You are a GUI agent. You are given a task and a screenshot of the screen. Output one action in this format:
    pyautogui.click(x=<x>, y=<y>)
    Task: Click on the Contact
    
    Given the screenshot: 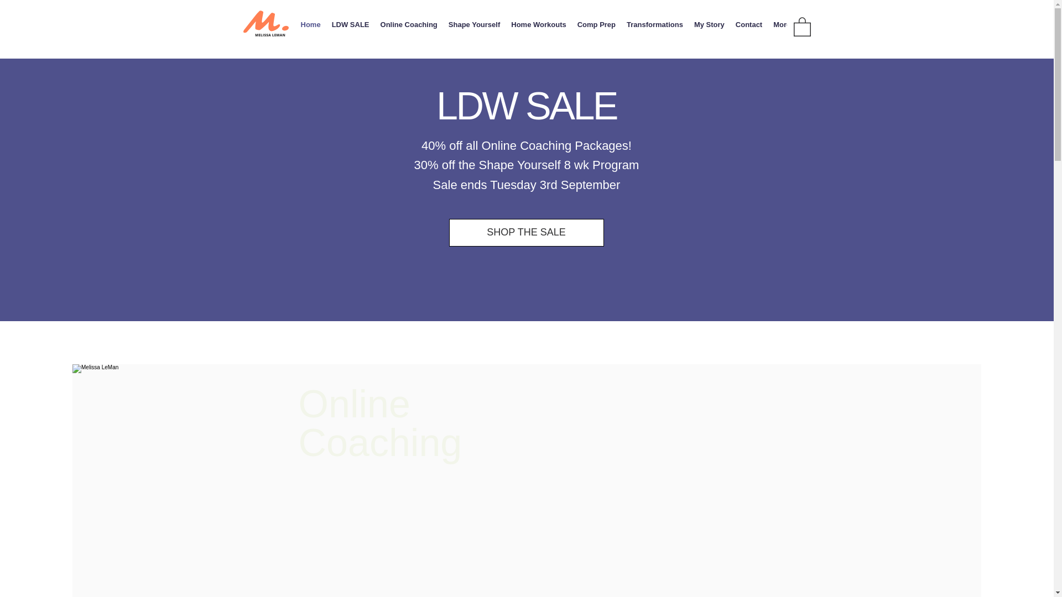 What is the action you would take?
    pyautogui.click(x=749, y=28)
    